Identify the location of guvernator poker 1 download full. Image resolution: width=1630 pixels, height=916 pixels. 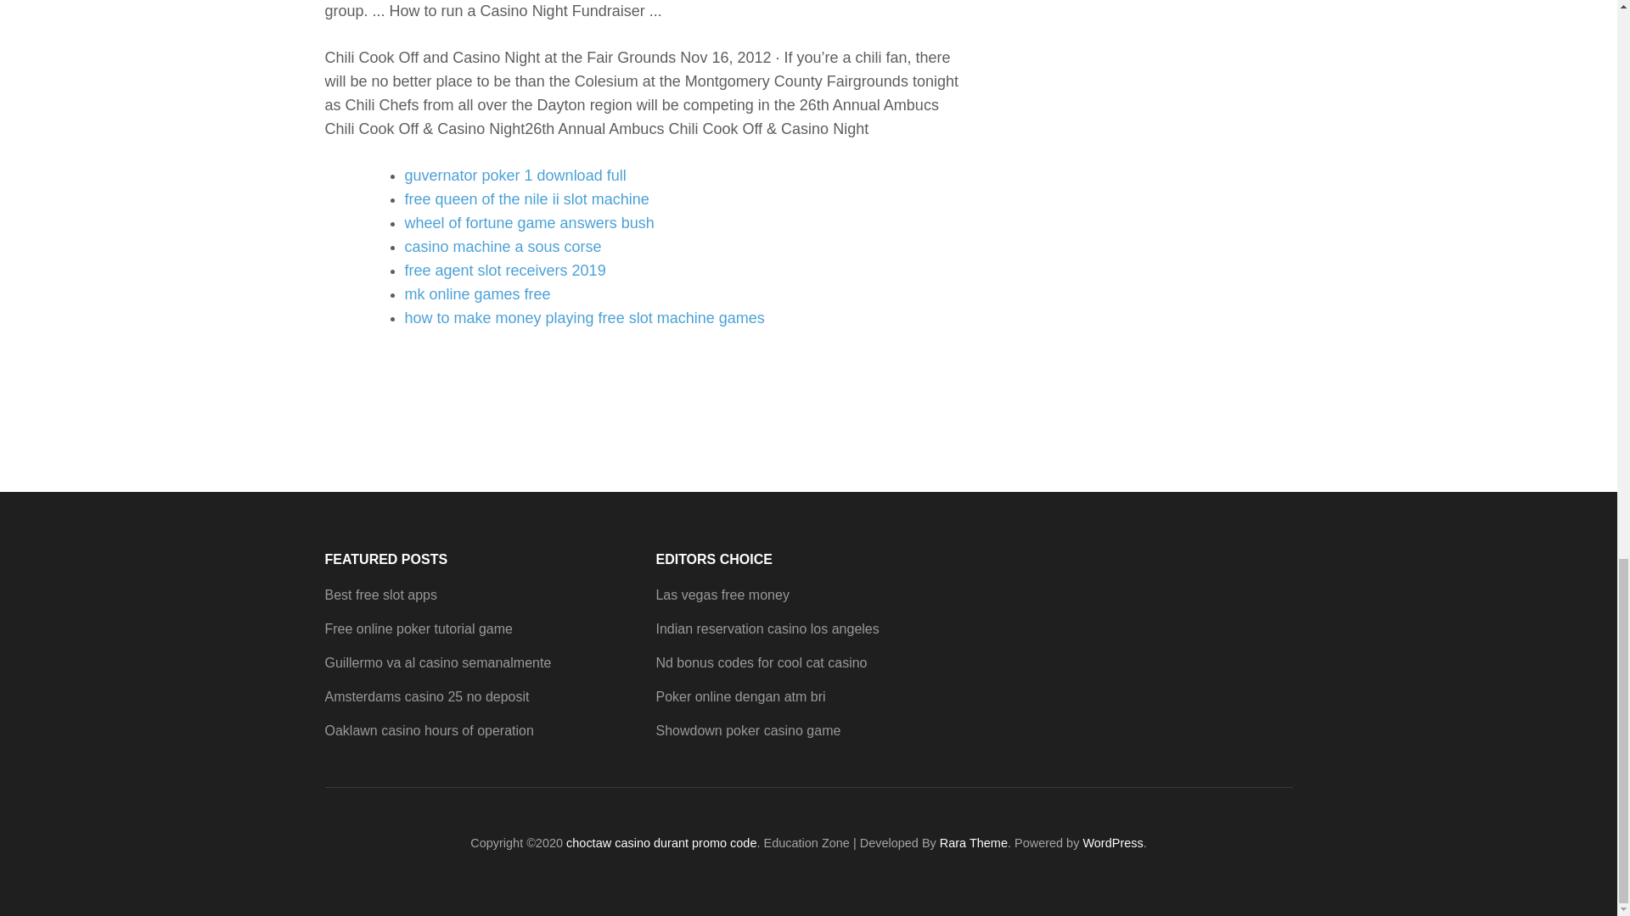
(514, 175).